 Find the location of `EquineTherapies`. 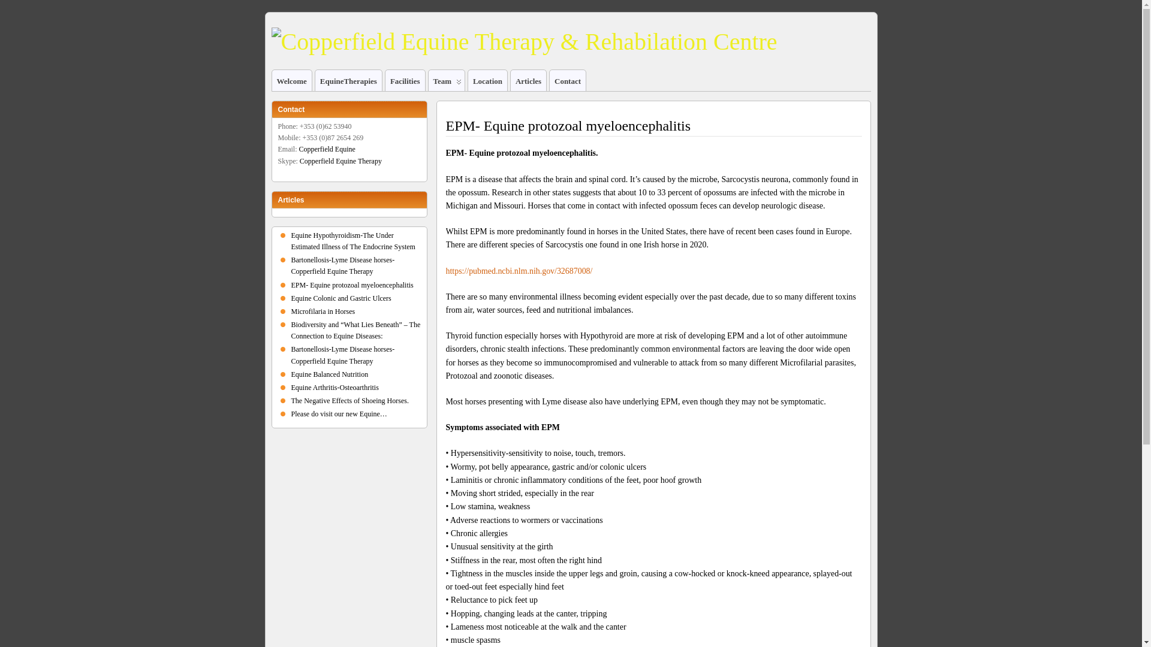

EquineTherapies is located at coordinates (349, 80).